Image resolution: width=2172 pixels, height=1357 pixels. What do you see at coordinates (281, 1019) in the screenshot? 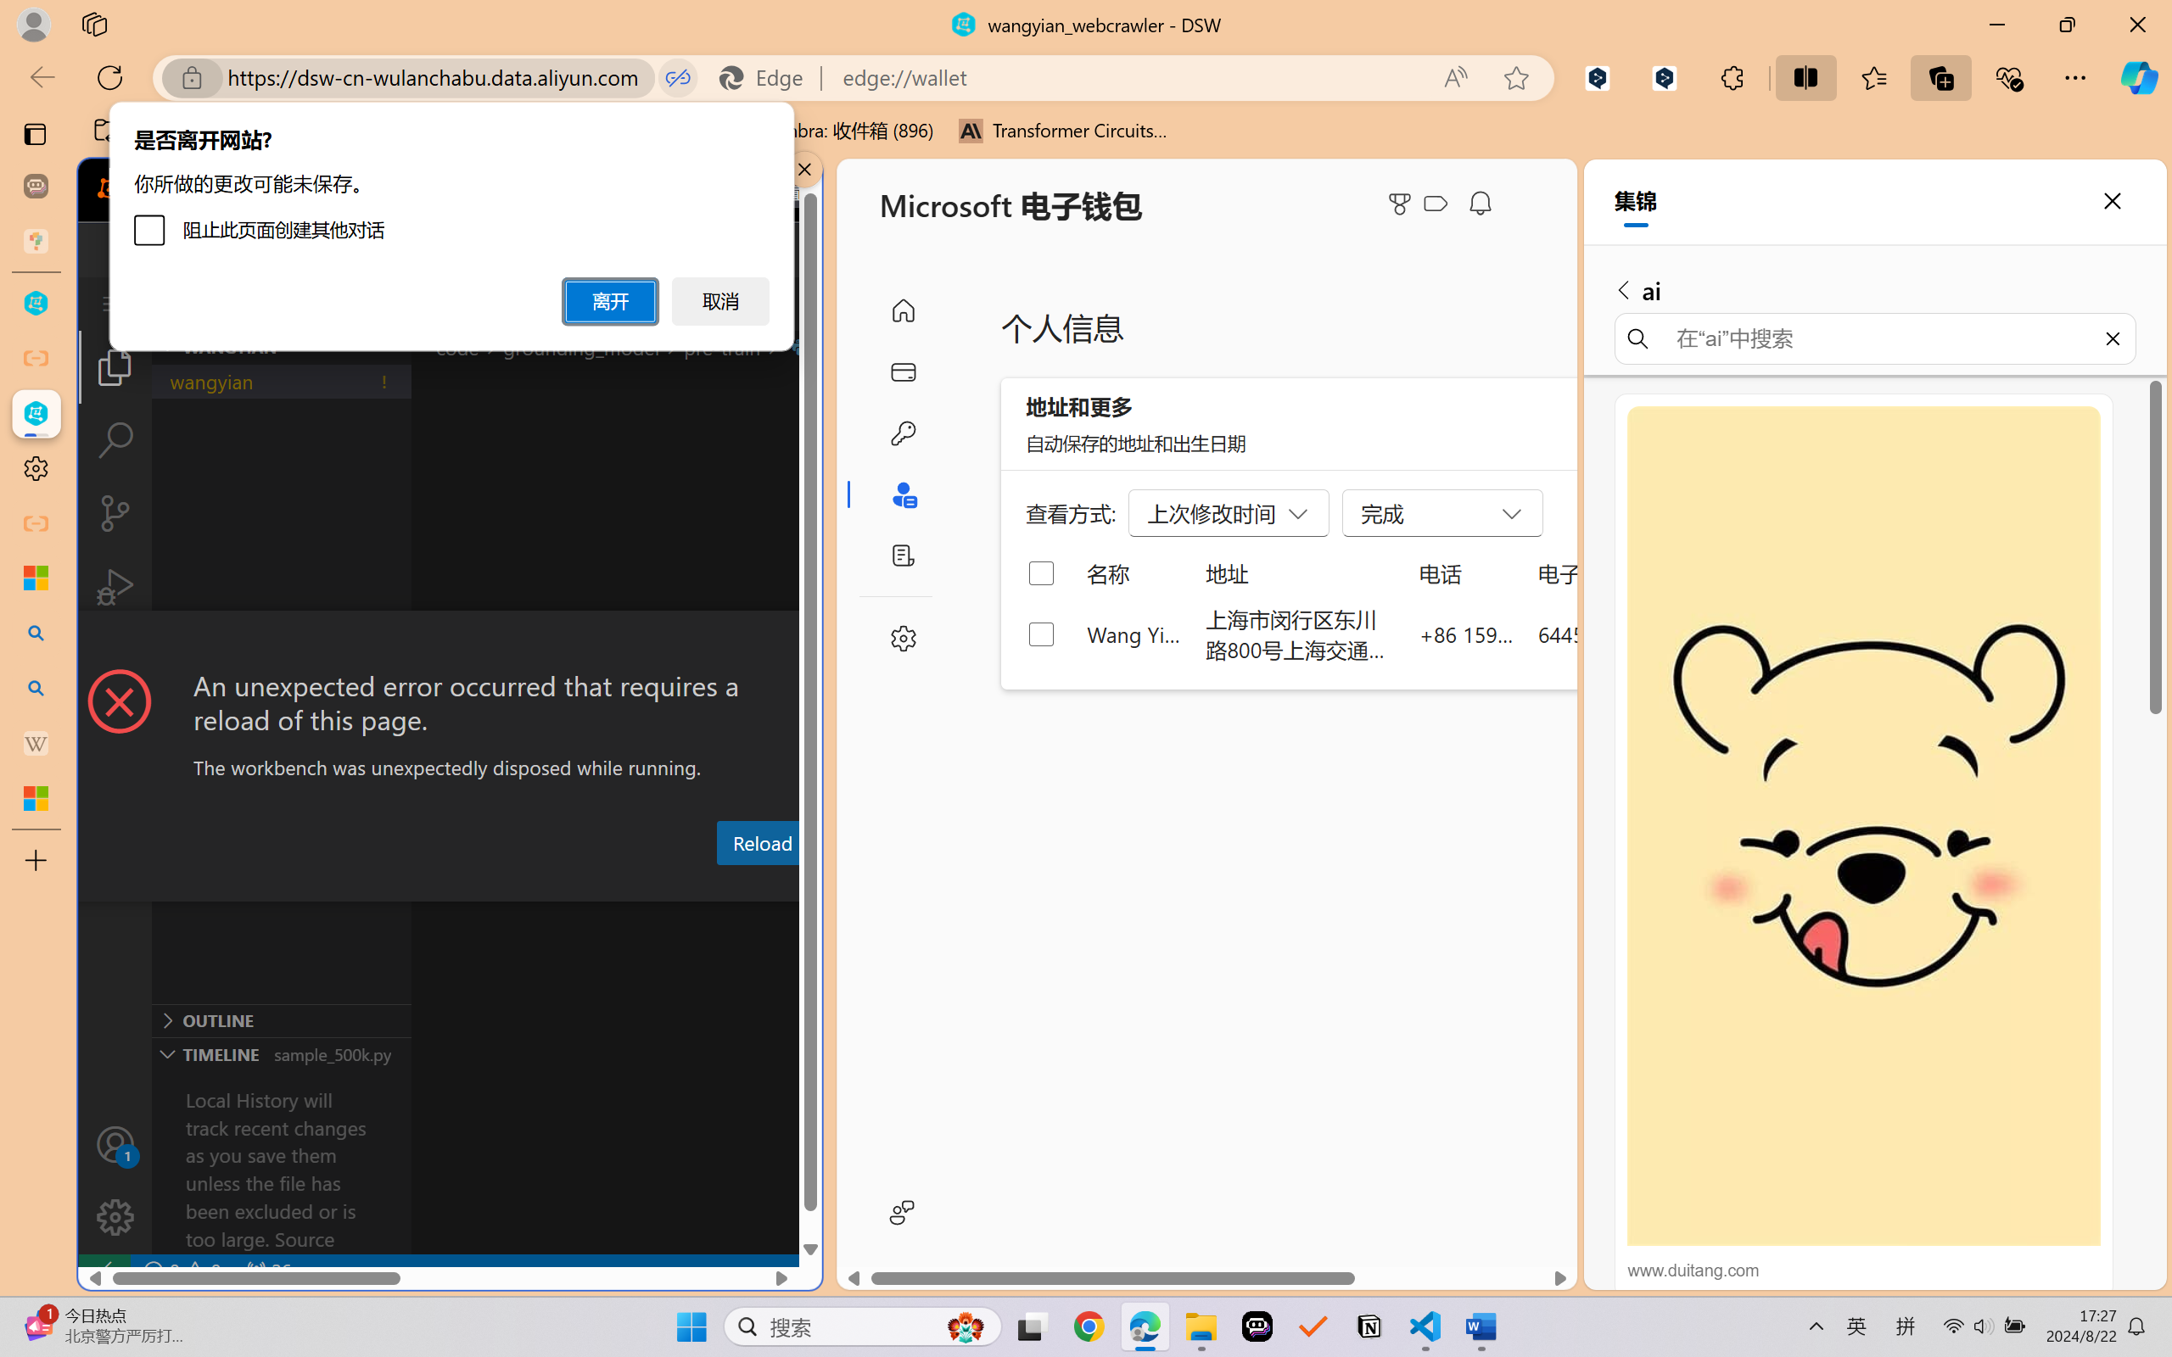
I see `Outline Section` at bounding box center [281, 1019].